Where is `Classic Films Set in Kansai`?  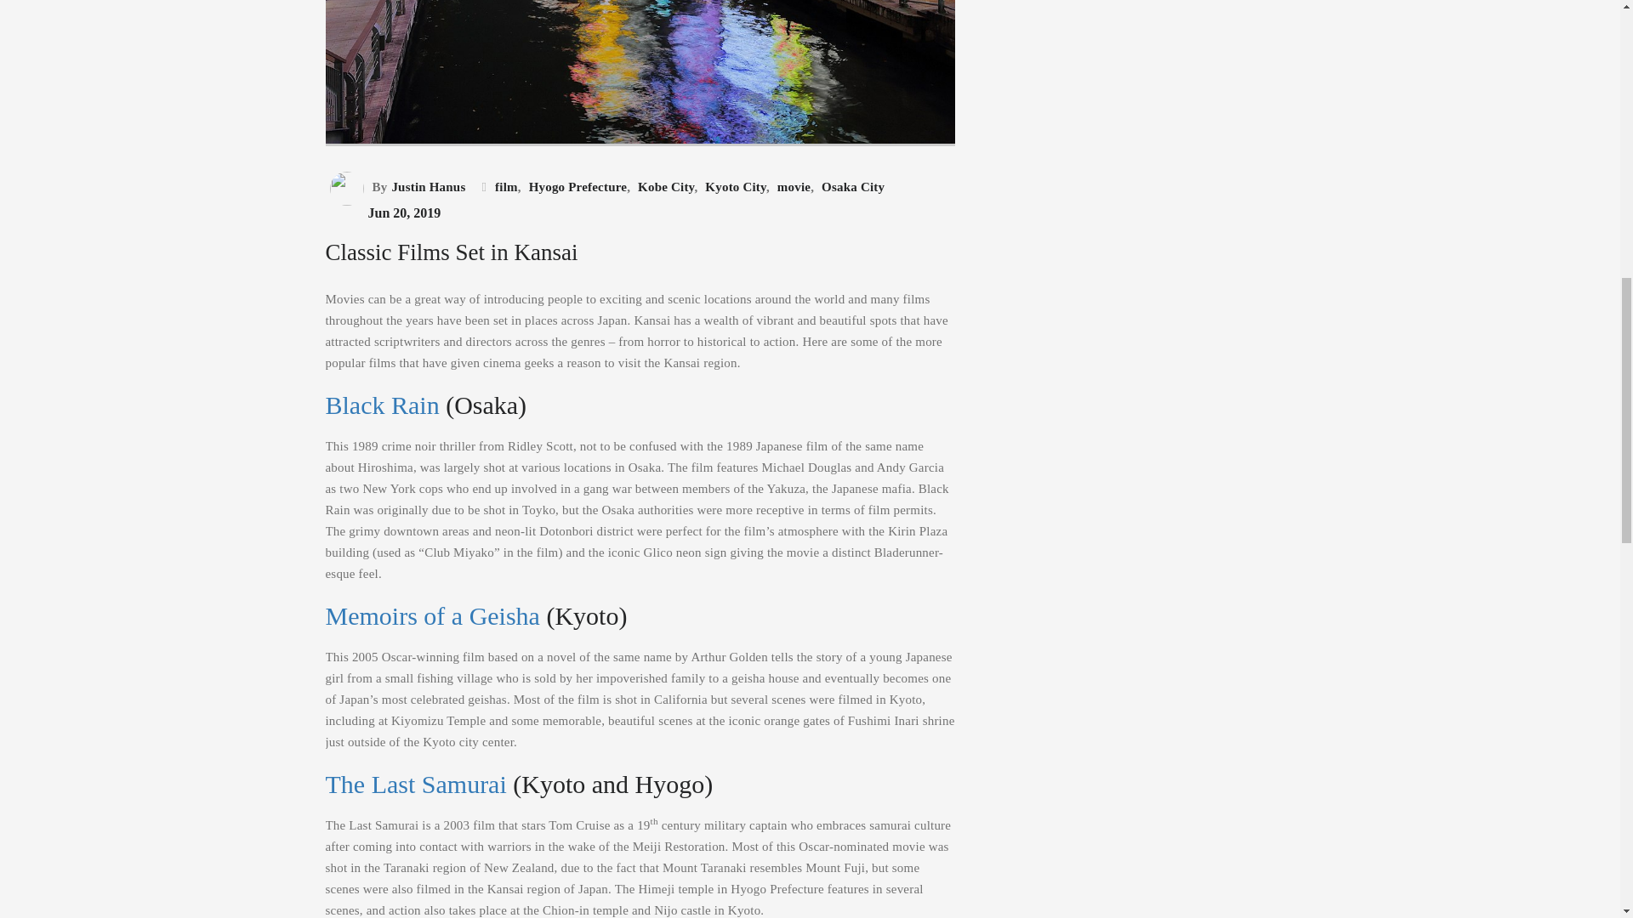 Classic Films Set in Kansai is located at coordinates (640, 167).